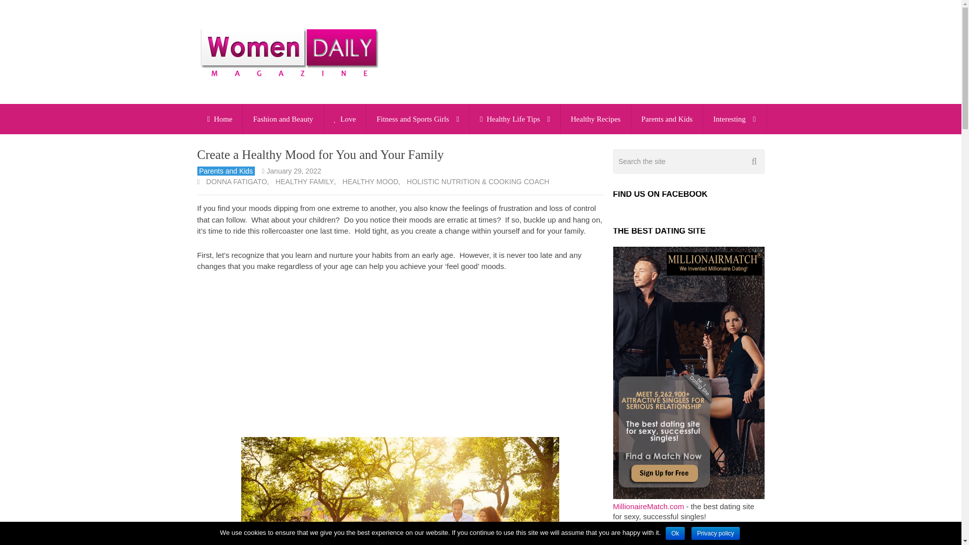  I want to click on DONNA FATIGATO, so click(236, 182).